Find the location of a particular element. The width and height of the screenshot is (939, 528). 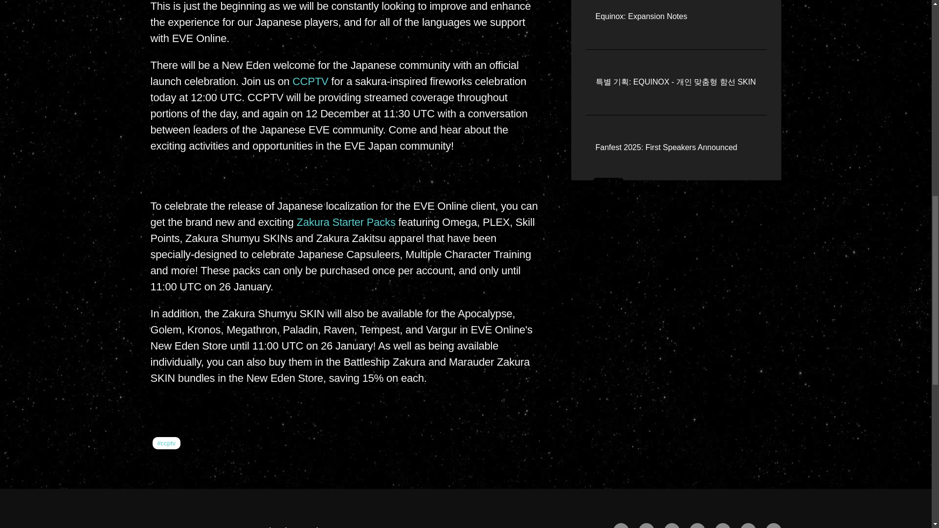

VK is located at coordinates (774, 526).